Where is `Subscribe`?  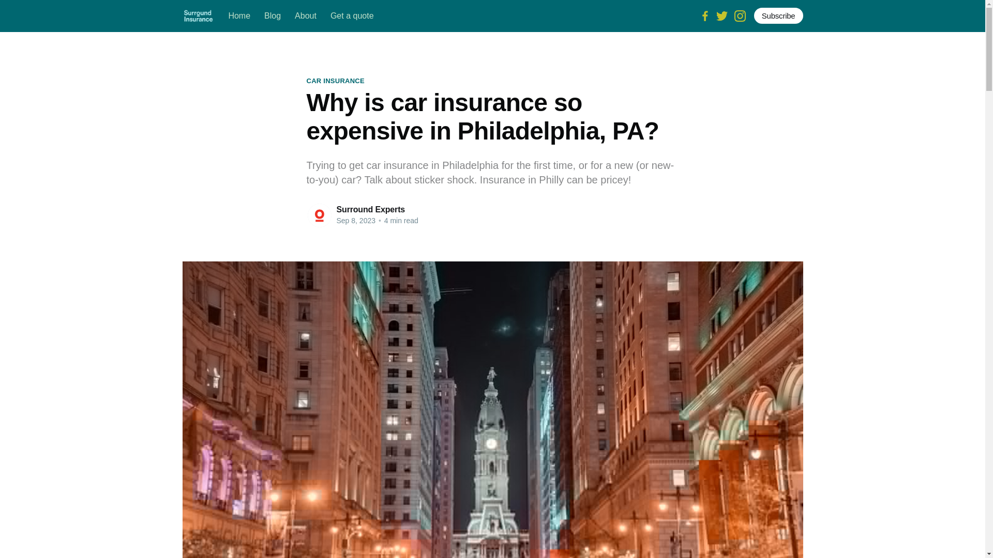
Subscribe is located at coordinates (778, 16).